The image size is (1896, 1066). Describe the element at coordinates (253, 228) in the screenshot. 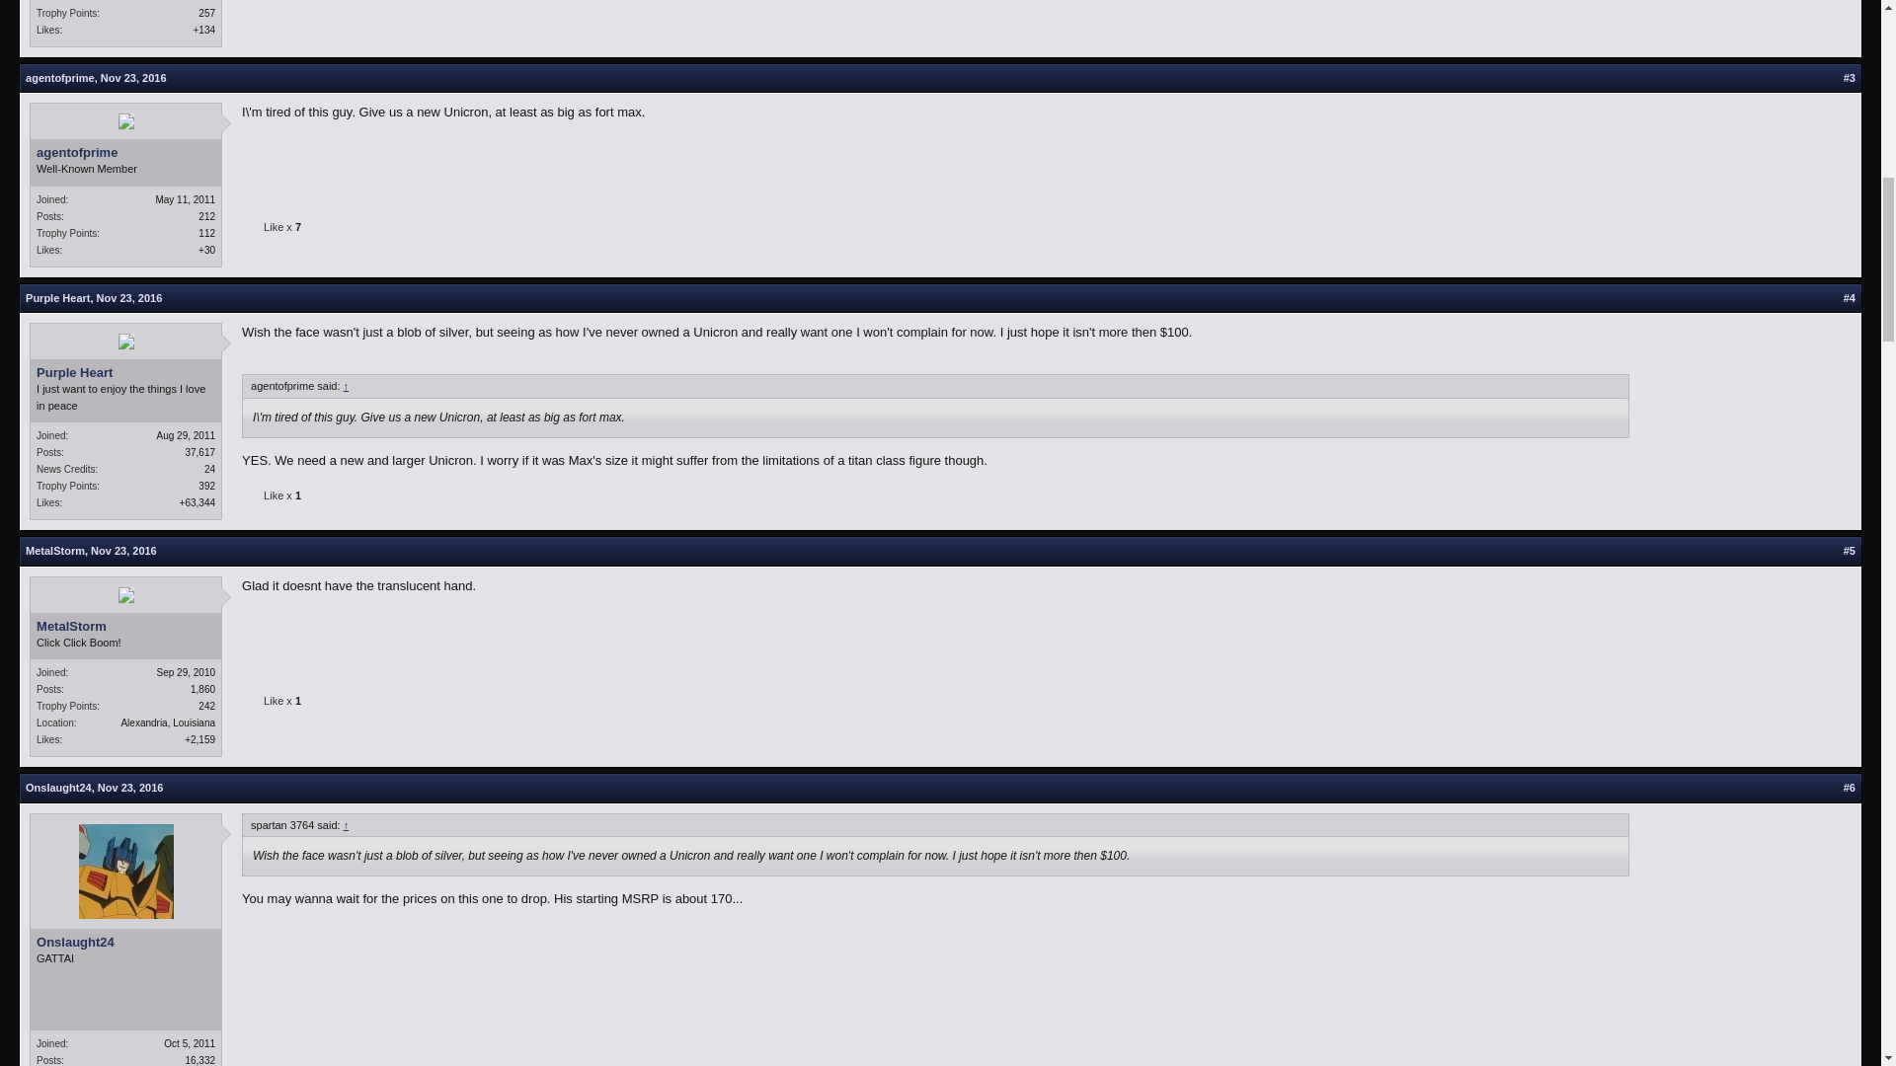

I see `Like` at that location.